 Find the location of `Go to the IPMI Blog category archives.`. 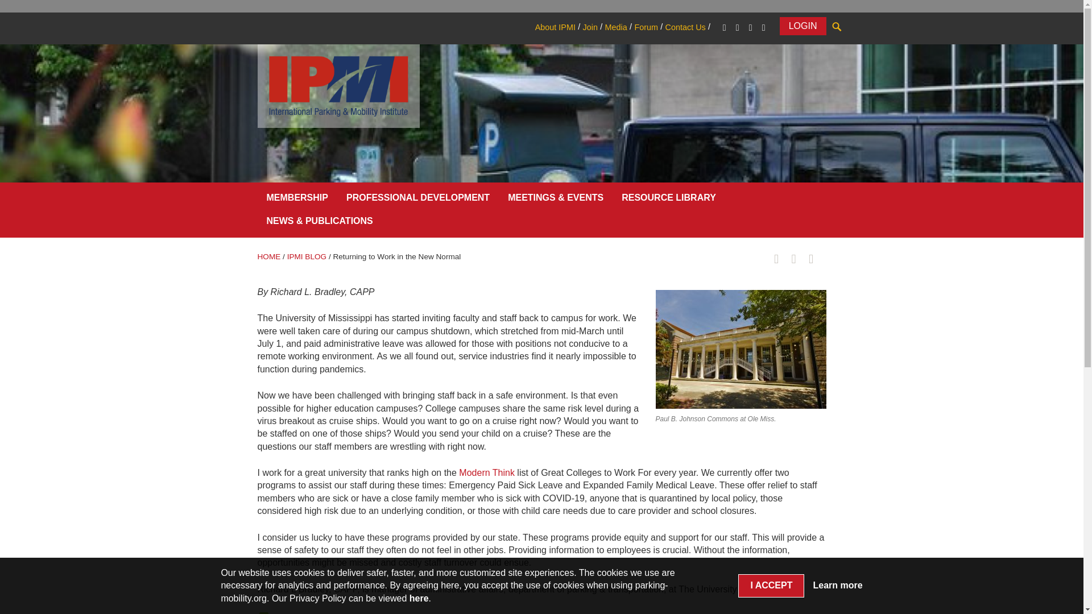

Go to the IPMI Blog category archives. is located at coordinates (307, 256).